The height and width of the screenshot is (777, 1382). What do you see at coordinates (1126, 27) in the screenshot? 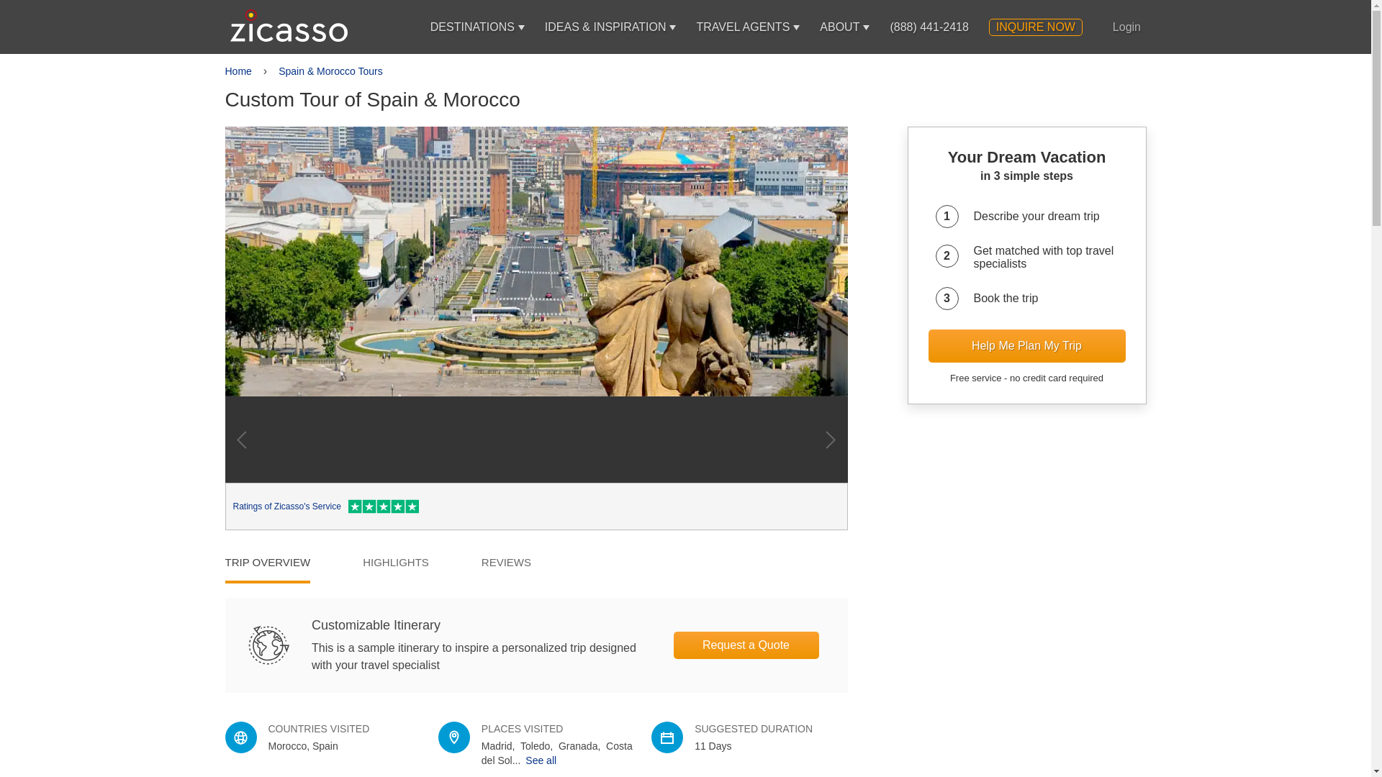
I see `Login` at bounding box center [1126, 27].